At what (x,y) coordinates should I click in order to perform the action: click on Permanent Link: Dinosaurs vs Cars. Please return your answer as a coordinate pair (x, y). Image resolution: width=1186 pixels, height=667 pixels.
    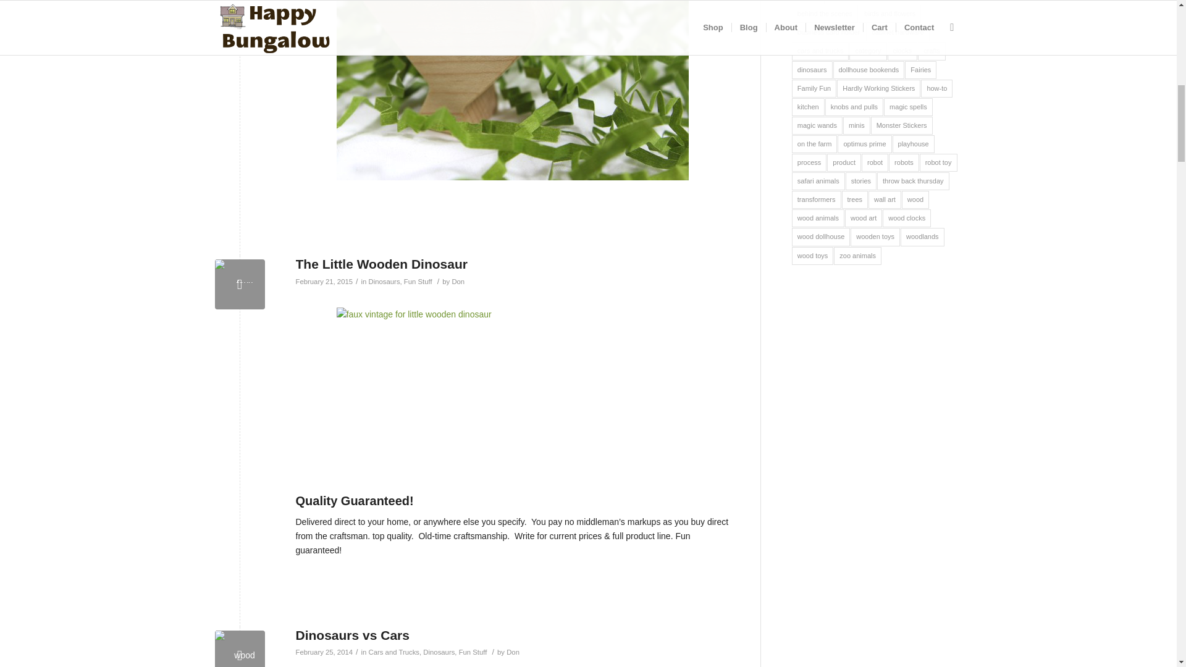
    Looking at the image, I should click on (352, 635).